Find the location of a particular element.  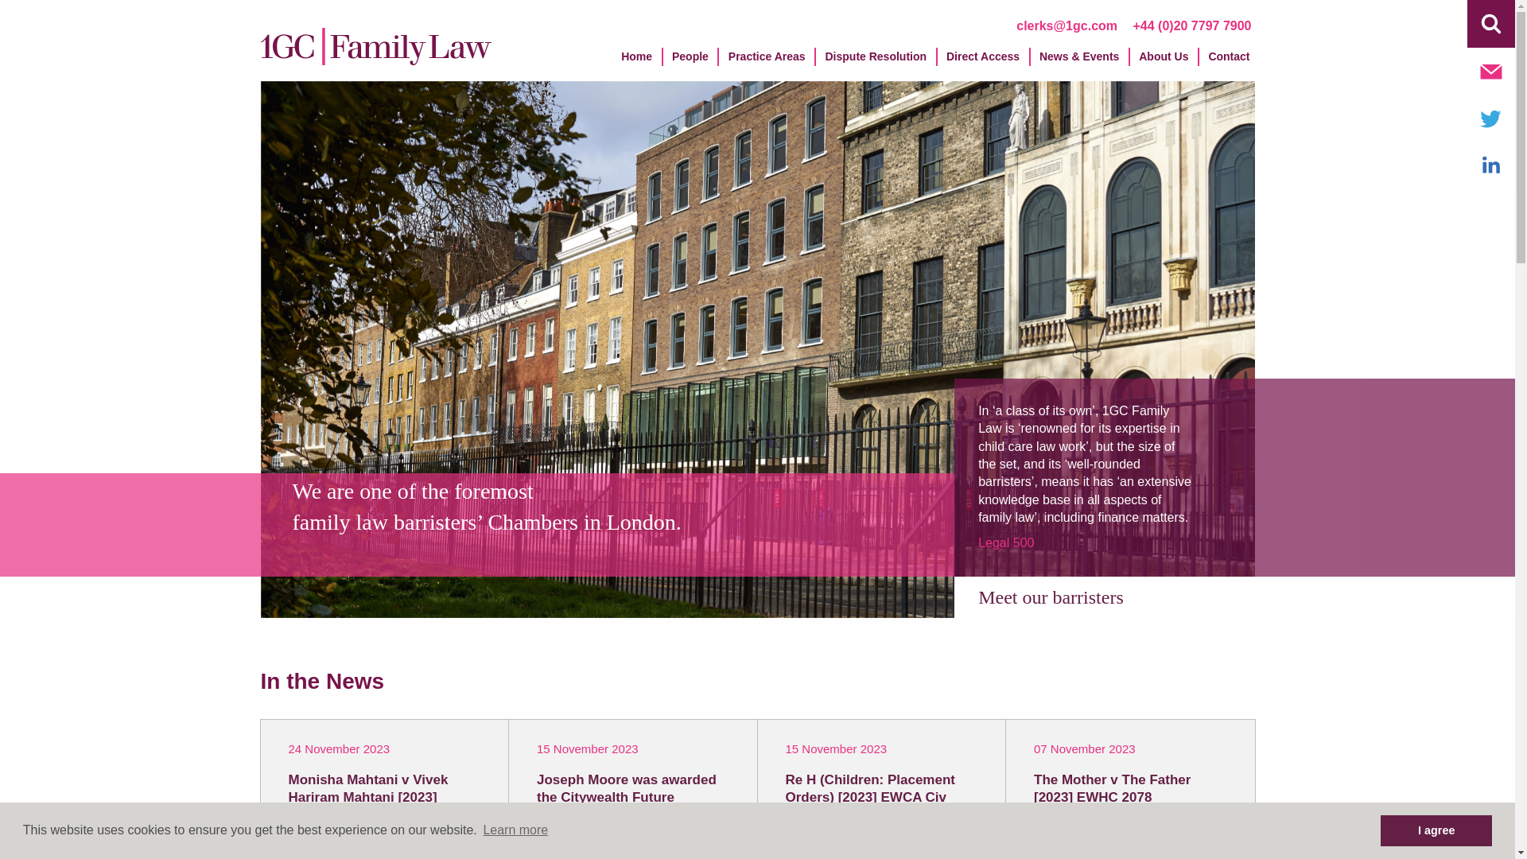

People is located at coordinates (690, 62).